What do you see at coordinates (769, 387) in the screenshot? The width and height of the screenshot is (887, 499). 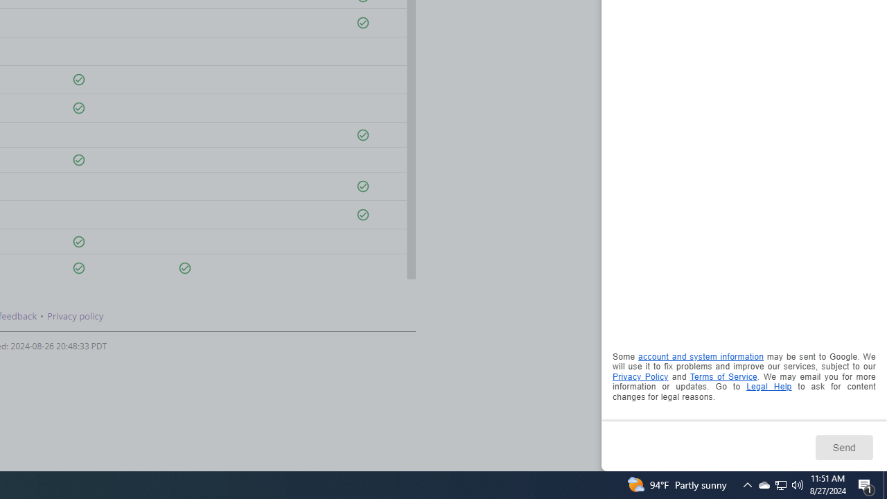 I see `Opens in a new tab. Legal Help` at bounding box center [769, 387].